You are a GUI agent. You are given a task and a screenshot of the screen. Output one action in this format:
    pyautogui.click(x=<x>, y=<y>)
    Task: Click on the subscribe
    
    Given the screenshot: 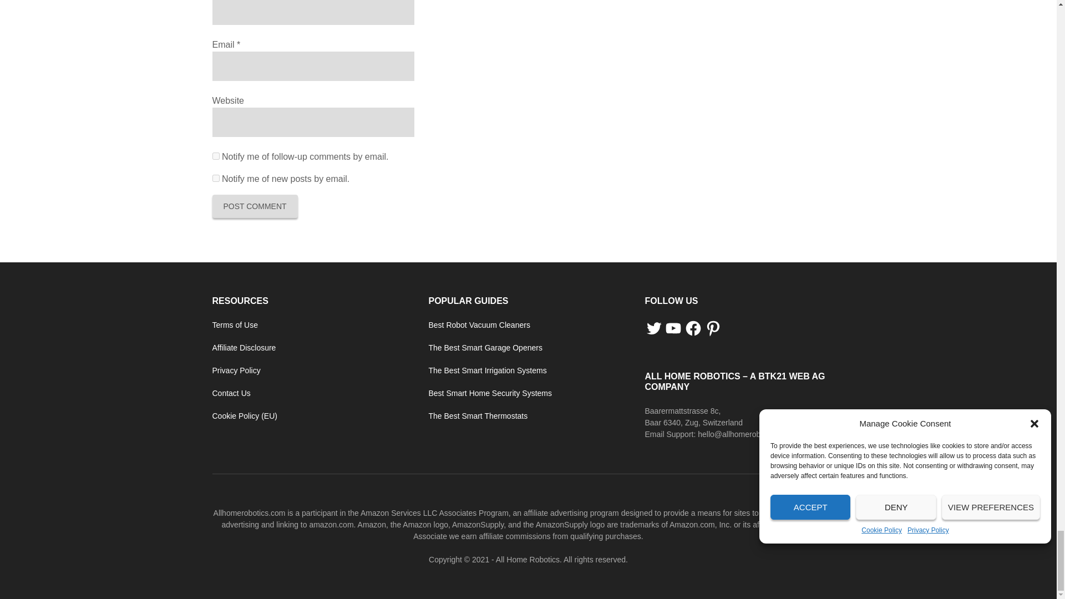 What is the action you would take?
    pyautogui.click(x=215, y=156)
    